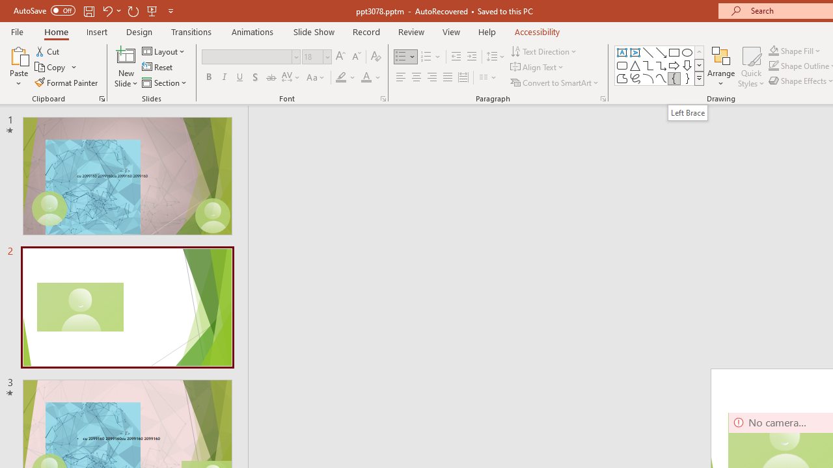 The height and width of the screenshot is (468, 833). I want to click on Section, so click(165, 82).